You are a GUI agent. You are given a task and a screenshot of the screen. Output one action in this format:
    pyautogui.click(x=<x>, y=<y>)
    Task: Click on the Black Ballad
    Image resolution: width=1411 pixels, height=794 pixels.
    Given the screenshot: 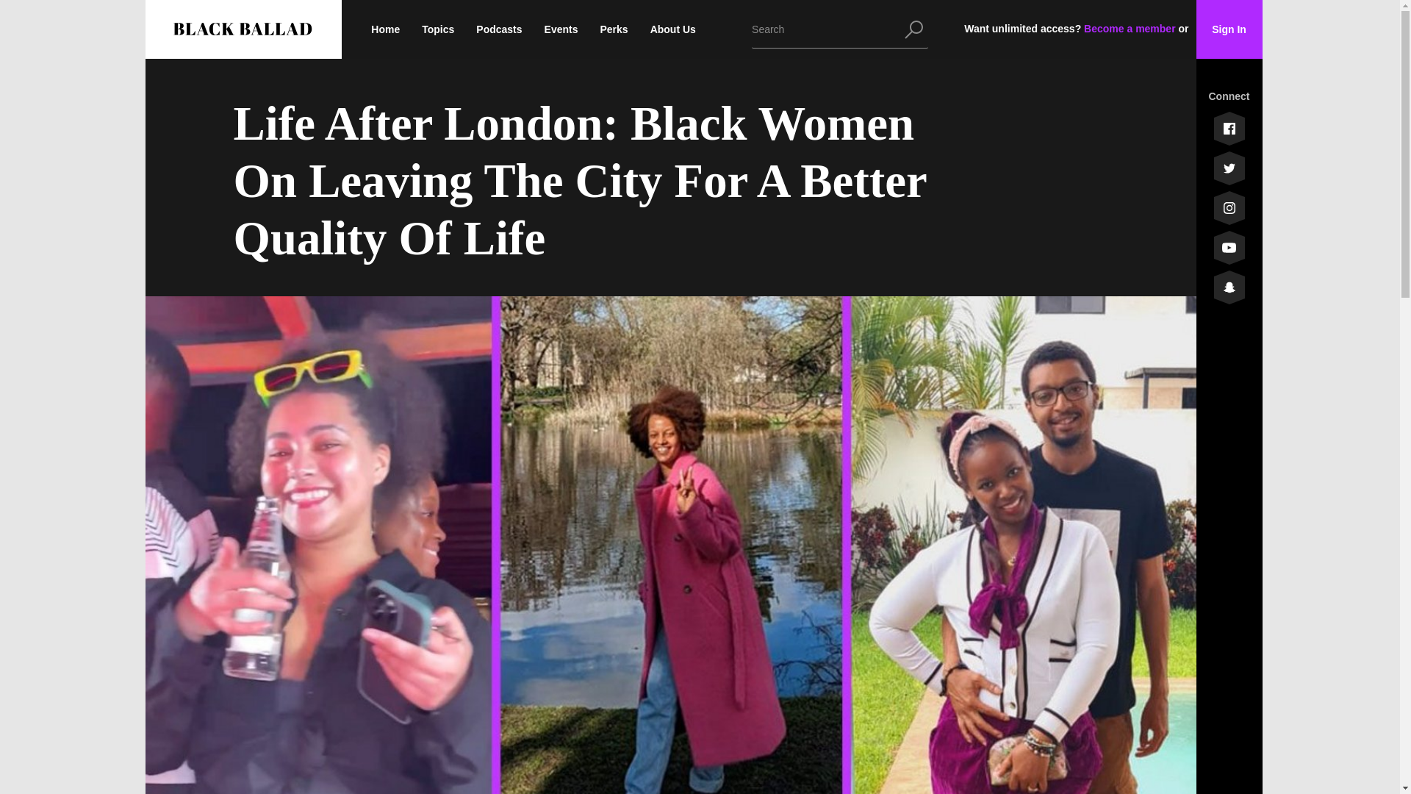 What is the action you would take?
    pyautogui.click(x=240, y=29)
    